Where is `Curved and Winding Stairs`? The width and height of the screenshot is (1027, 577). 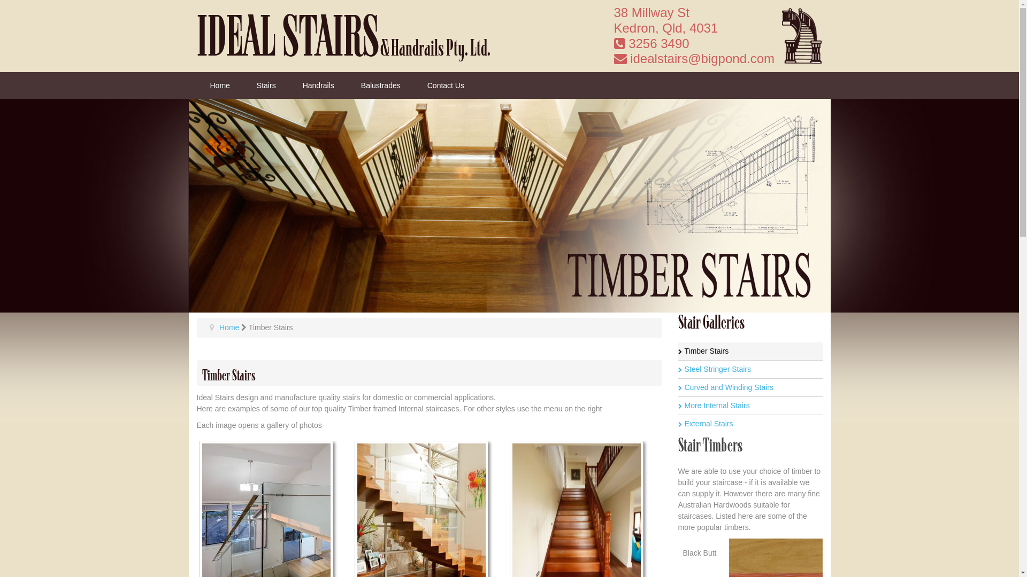 Curved and Winding Stairs is located at coordinates (750, 388).